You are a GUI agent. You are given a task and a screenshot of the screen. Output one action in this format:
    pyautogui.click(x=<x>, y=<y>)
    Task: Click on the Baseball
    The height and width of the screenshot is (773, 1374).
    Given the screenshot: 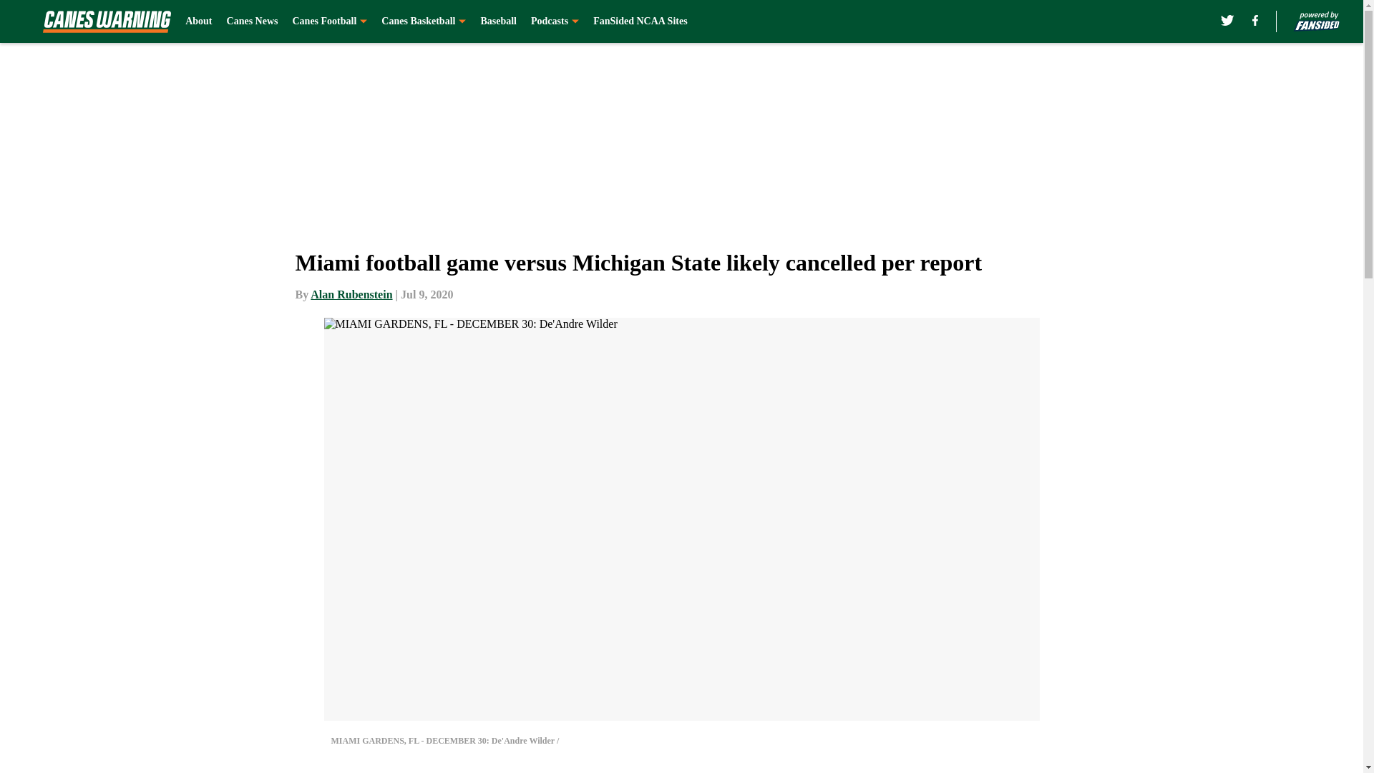 What is the action you would take?
    pyautogui.click(x=498, y=21)
    